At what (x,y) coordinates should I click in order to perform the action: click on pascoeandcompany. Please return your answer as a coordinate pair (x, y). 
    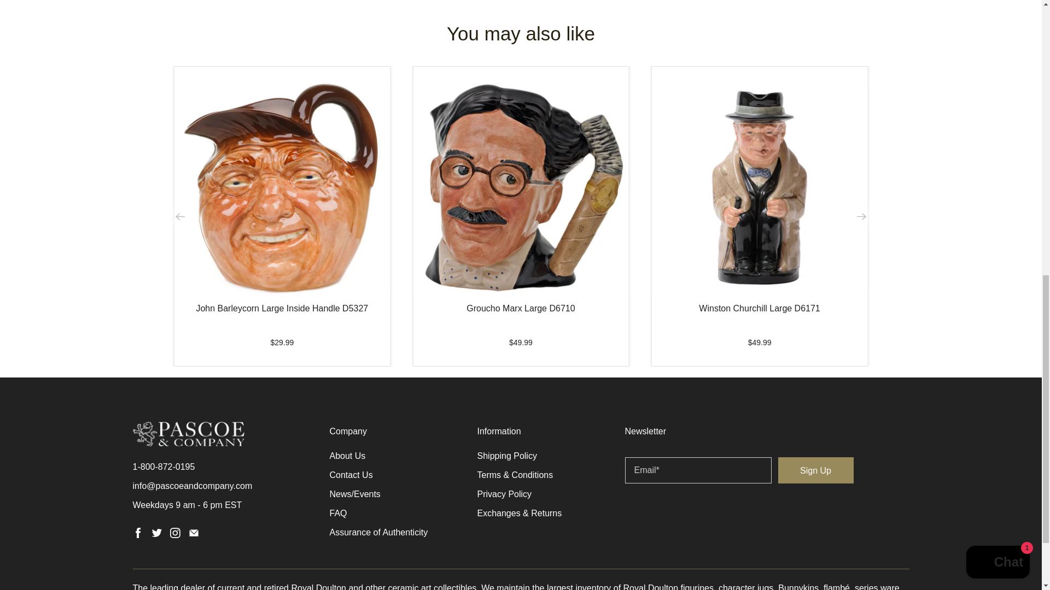
    Looking at the image, I should click on (188, 439).